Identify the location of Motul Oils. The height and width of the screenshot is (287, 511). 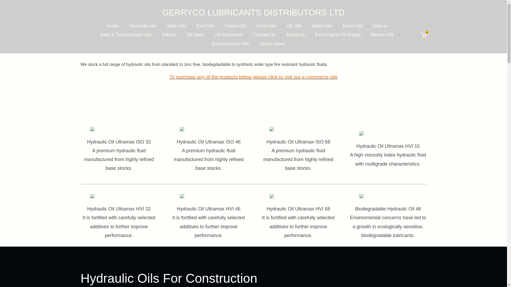
(352, 26).